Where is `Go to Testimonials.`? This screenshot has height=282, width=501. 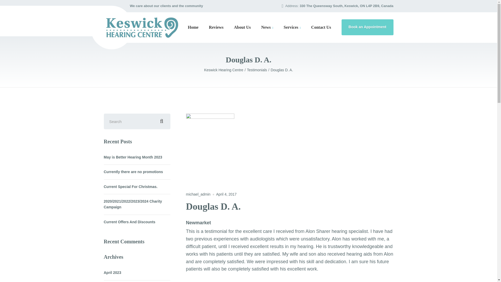 Go to Testimonials. is located at coordinates (259, 70).